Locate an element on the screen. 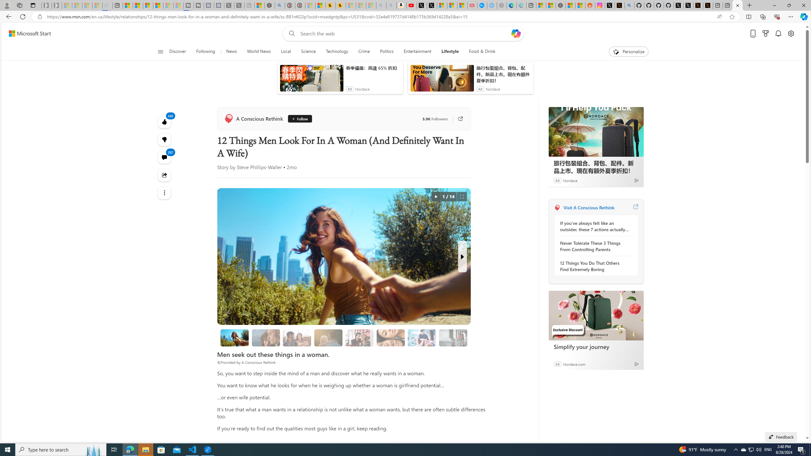 This screenshot has height=456, width=811. Irish Star is located at coordinates (360, 151).